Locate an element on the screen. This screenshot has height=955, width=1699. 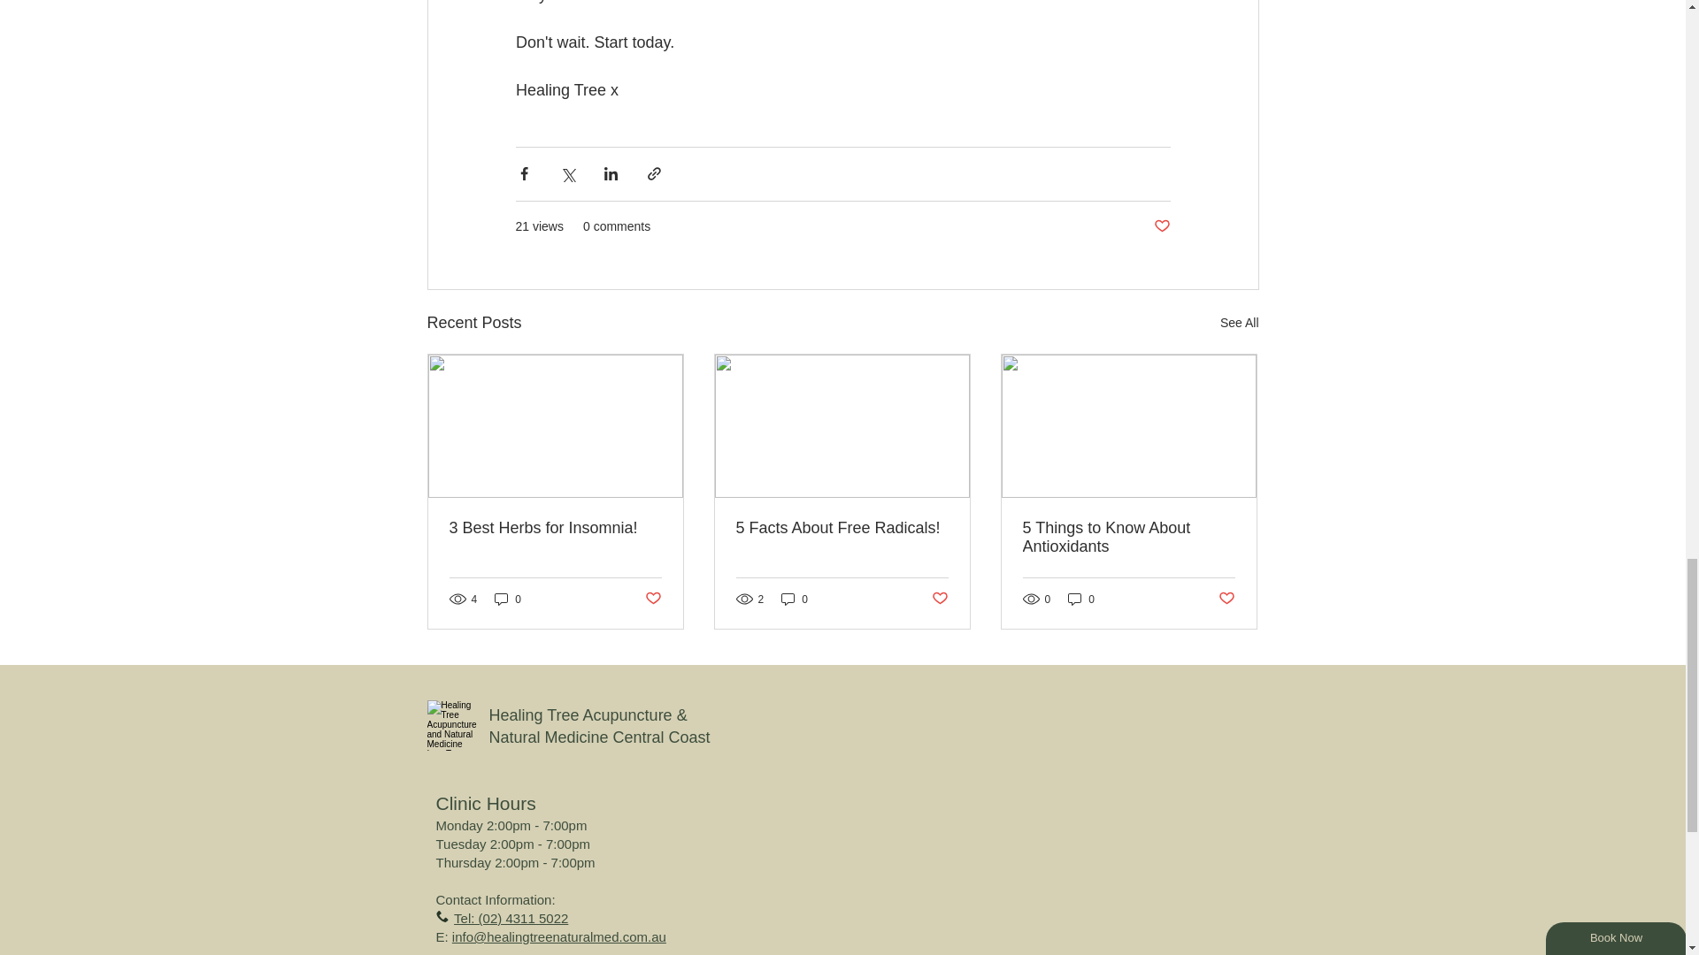
5 Facts About Free Radicals! is located at coordinates (842, 529).